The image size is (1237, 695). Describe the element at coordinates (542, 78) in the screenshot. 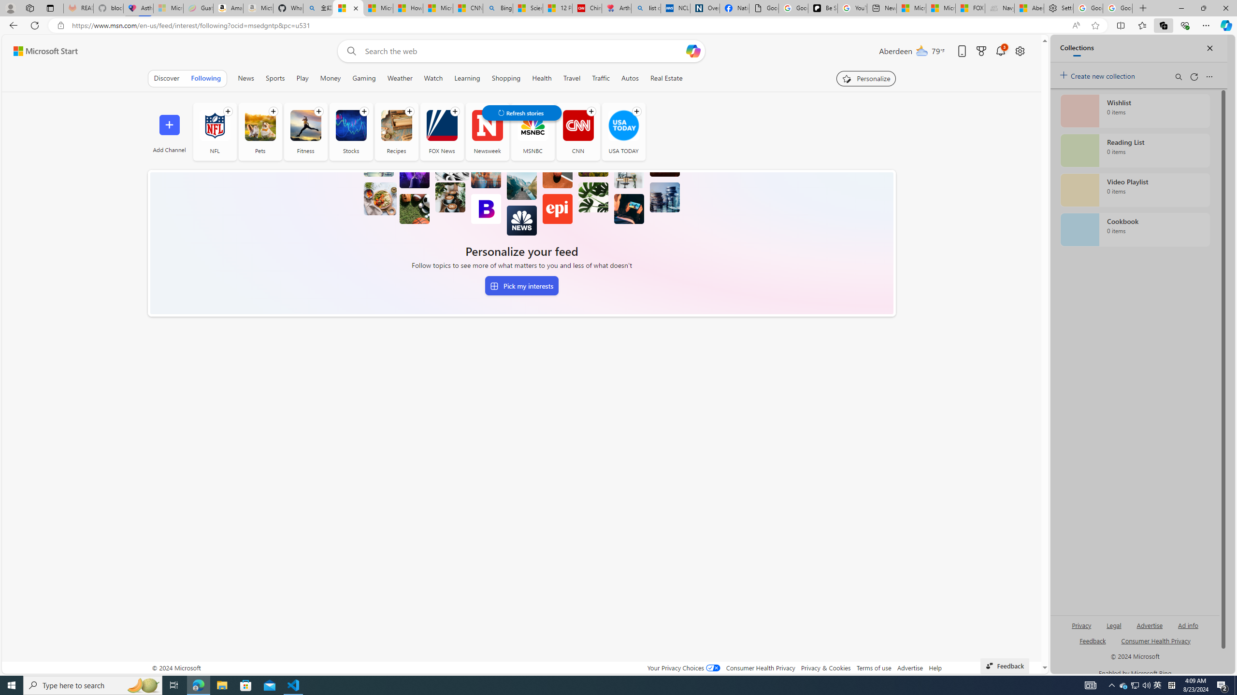

I see `Health` at that location.